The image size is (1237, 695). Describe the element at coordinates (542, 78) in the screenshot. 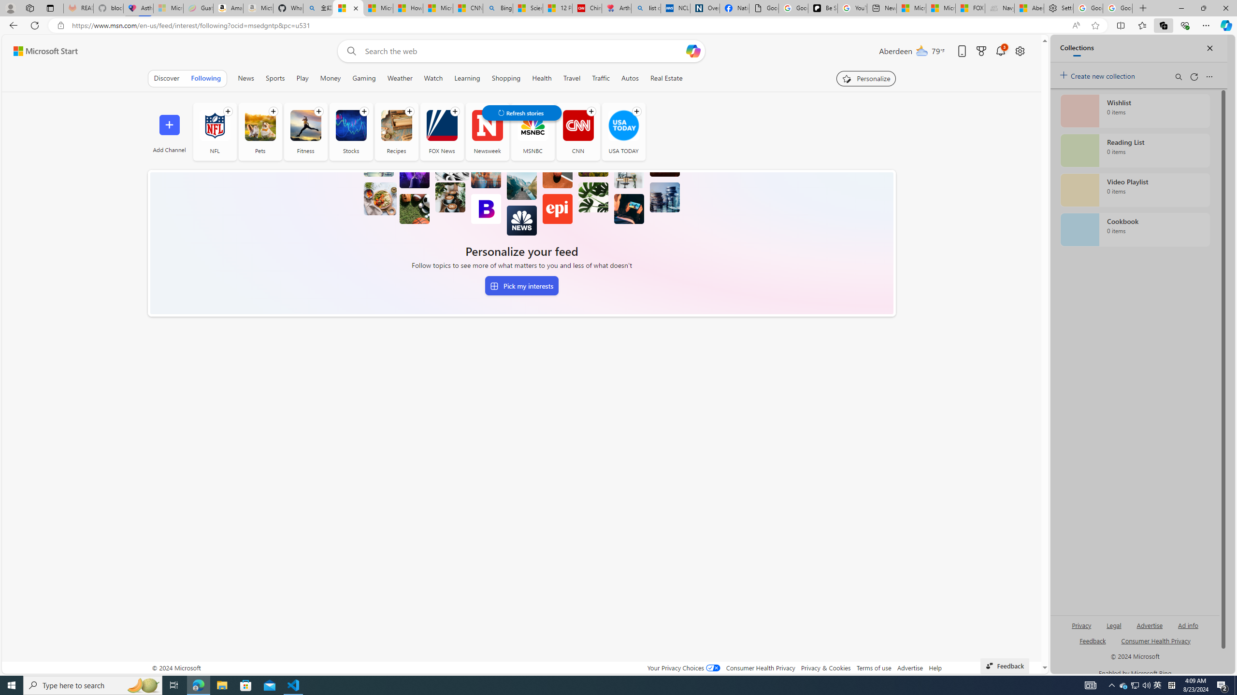

I see `Health` at that location.